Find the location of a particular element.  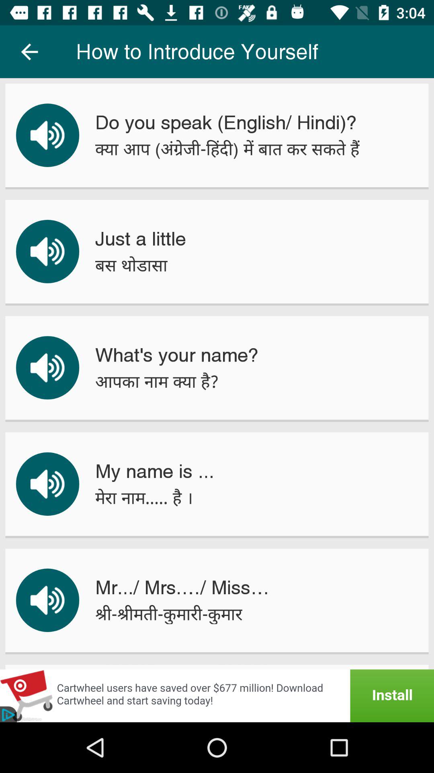

flip to the just a little is located at coordinates (140, 239).